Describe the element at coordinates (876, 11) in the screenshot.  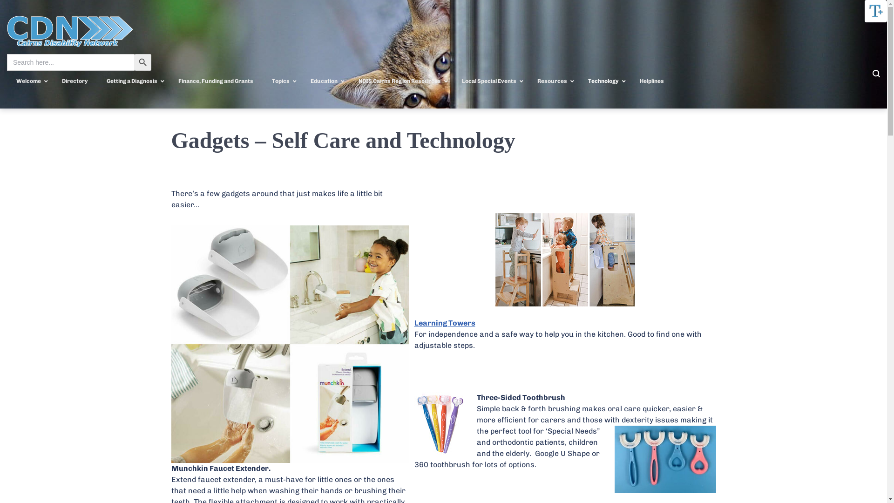
I see `Accessibility Helper sidebar` at that location.